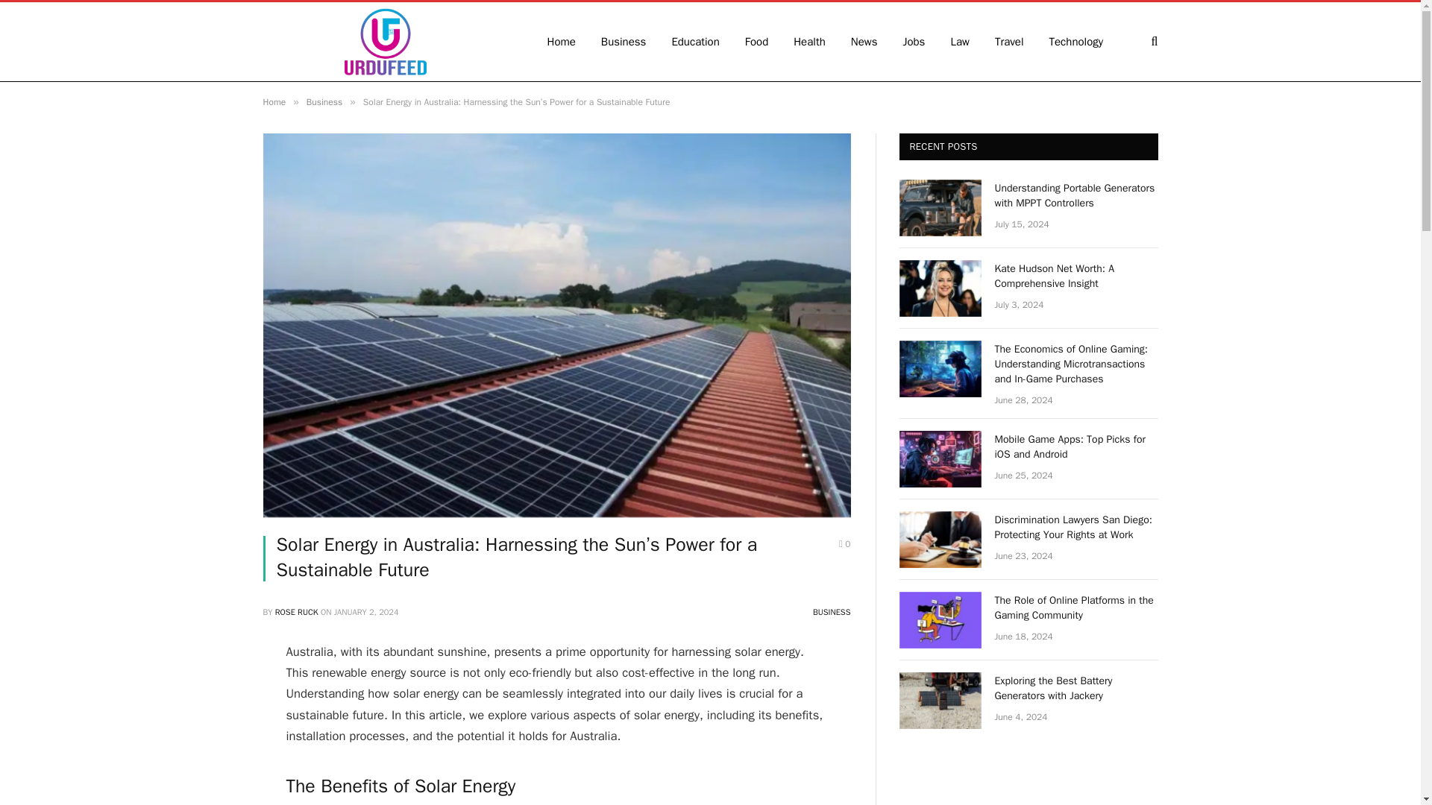 The height and width of the screenshot is (805, 1432). What do you see at coordinates (296, 612) in the screenshot?
I see `ROSE RUCK` at bounding box center [296, 612].